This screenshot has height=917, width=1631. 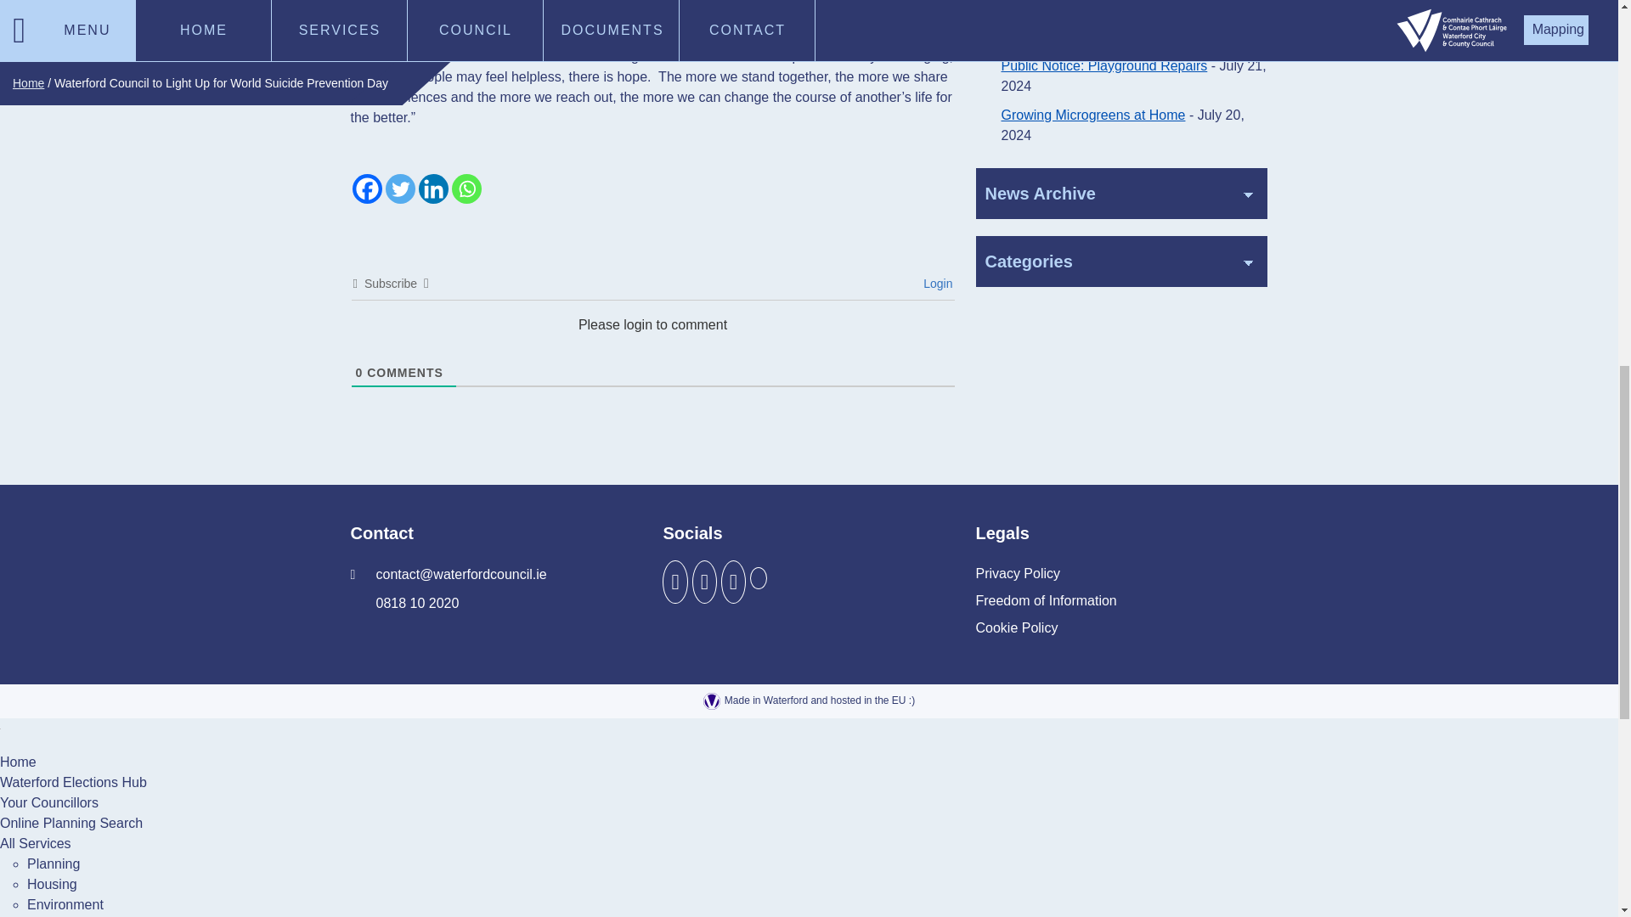 I want to click on Public Notice: Playground Repairs, so click(x=1103, y=66).